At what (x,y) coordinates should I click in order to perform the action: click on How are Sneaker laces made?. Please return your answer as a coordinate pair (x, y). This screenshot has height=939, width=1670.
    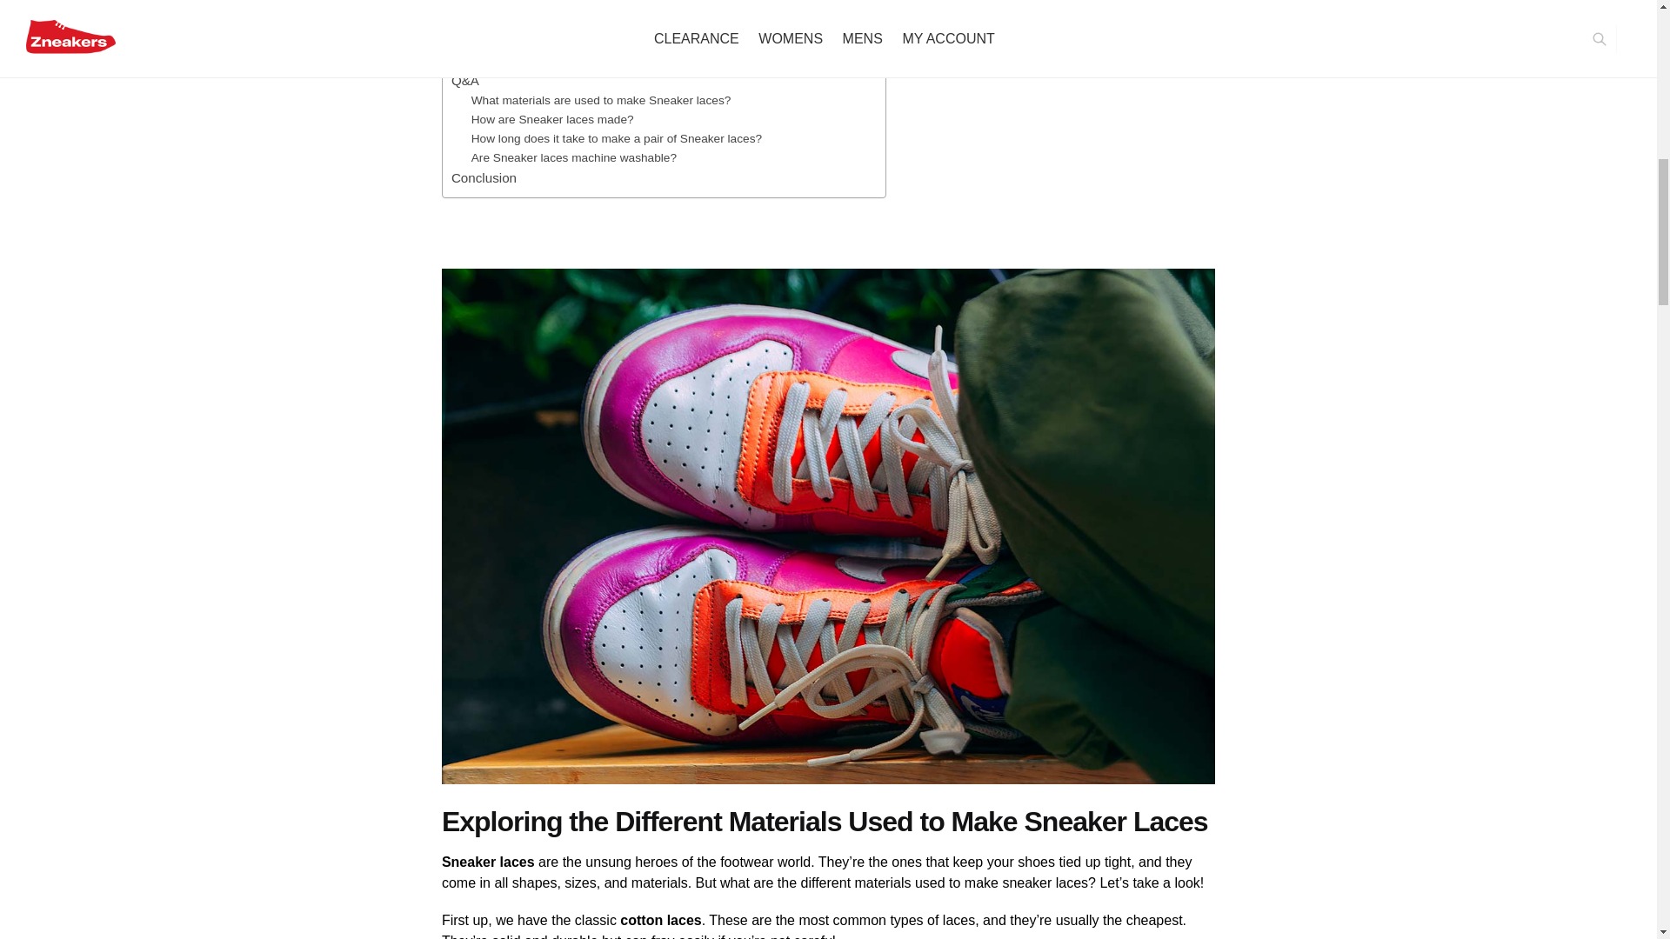
    Looking at the image, I should click on (552, 120).